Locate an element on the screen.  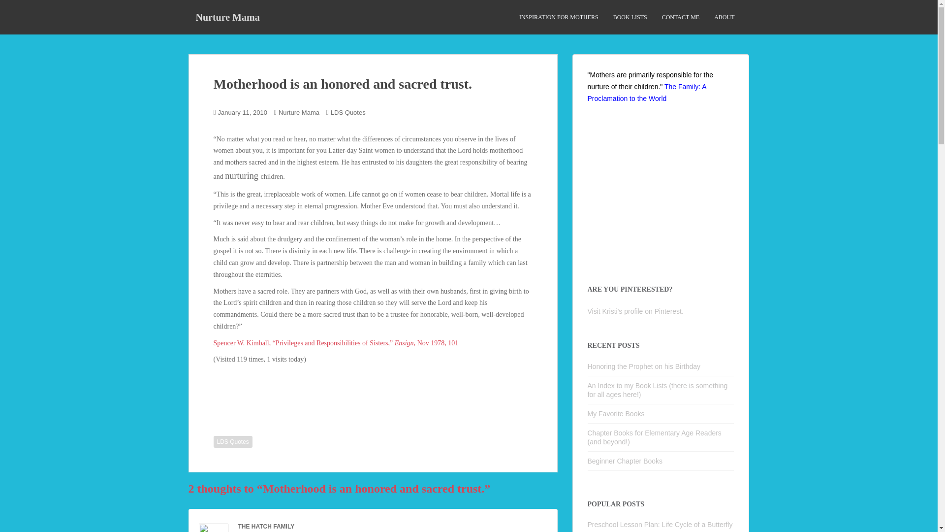
LDS Quotes is located at coordinates (232, 441).